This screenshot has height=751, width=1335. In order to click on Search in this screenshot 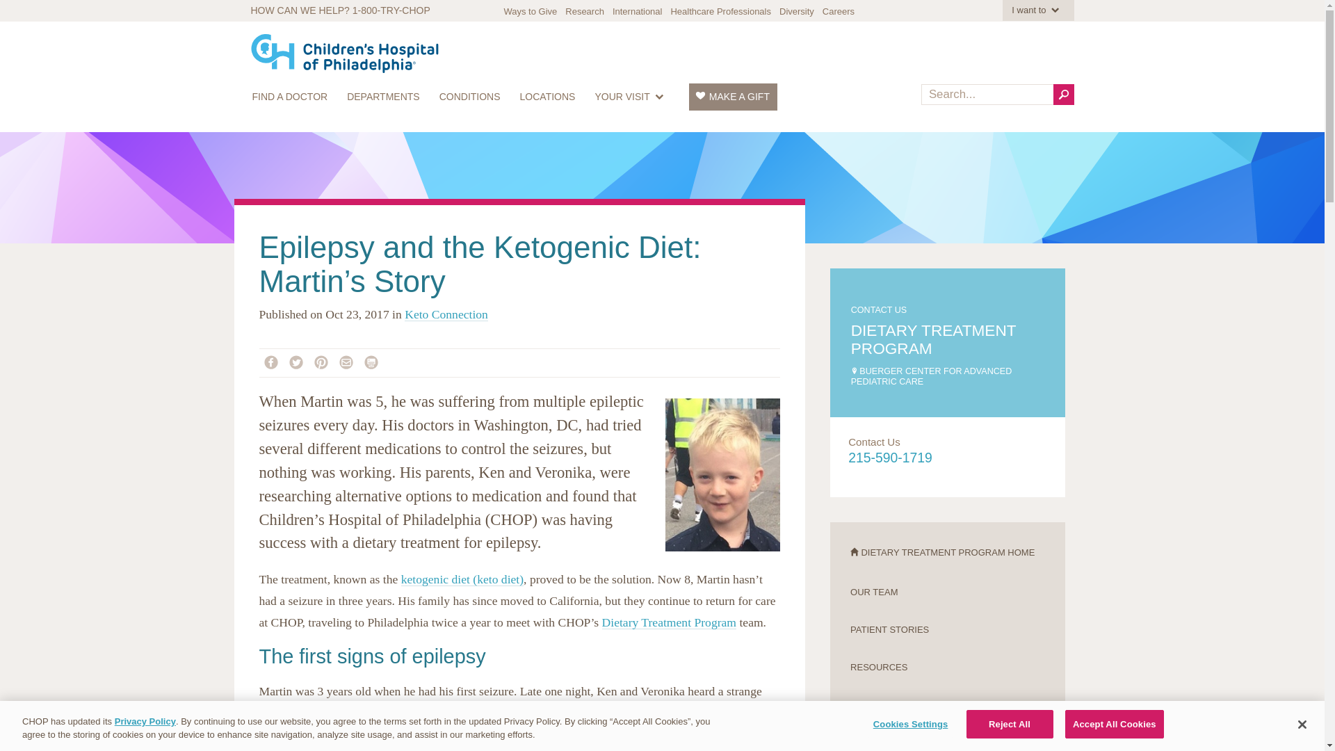, I will do `click(1062, 95)`.